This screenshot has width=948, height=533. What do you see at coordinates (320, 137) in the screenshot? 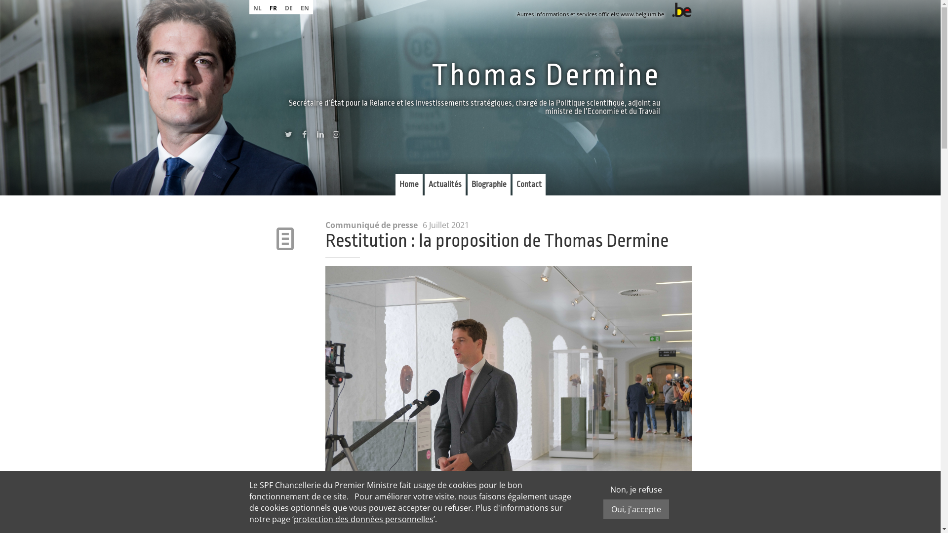
I see `linkedin` at bounding box center [320, 137].